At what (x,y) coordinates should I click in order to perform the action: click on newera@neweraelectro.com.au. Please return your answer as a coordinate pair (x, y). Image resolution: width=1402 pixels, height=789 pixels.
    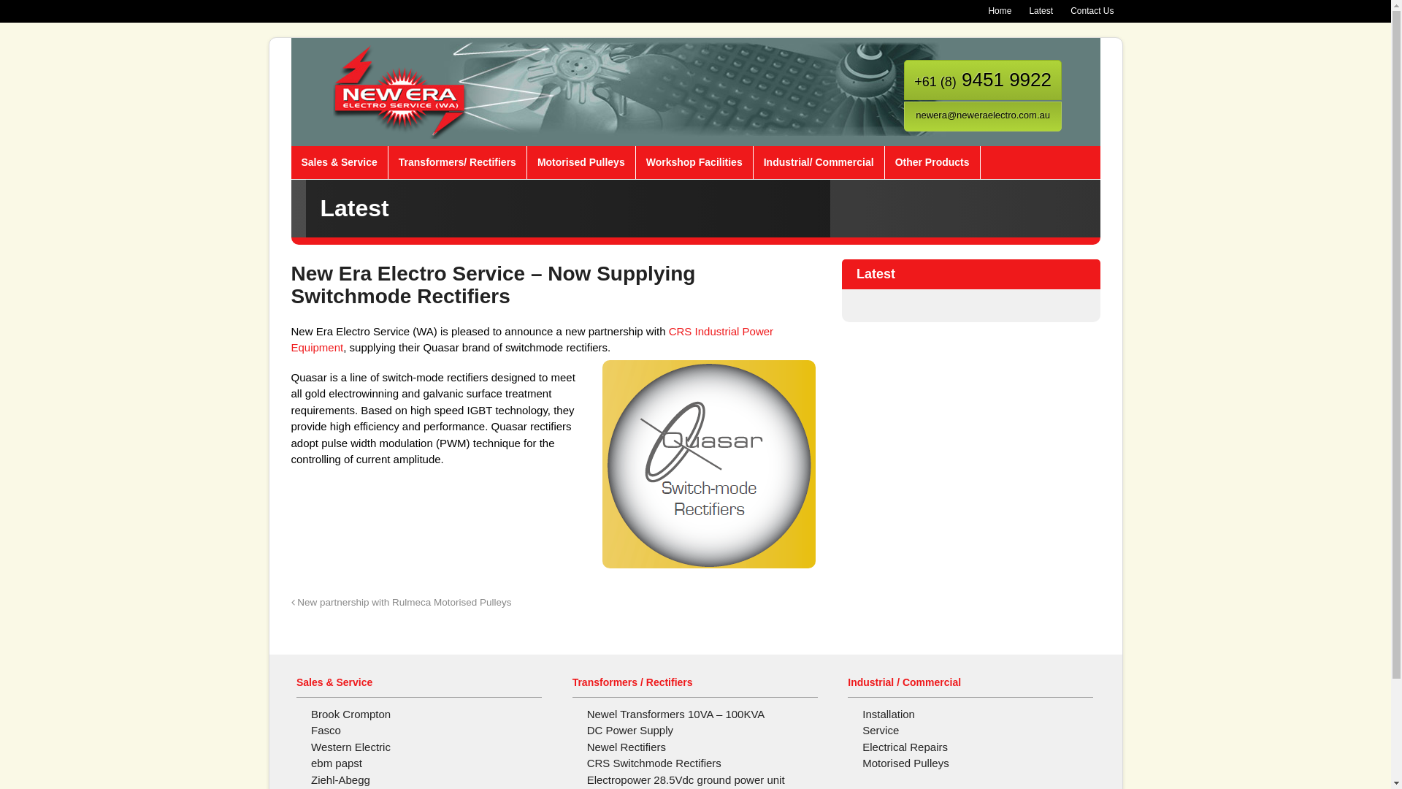
    Looking at the image, I should click on (983, 115).